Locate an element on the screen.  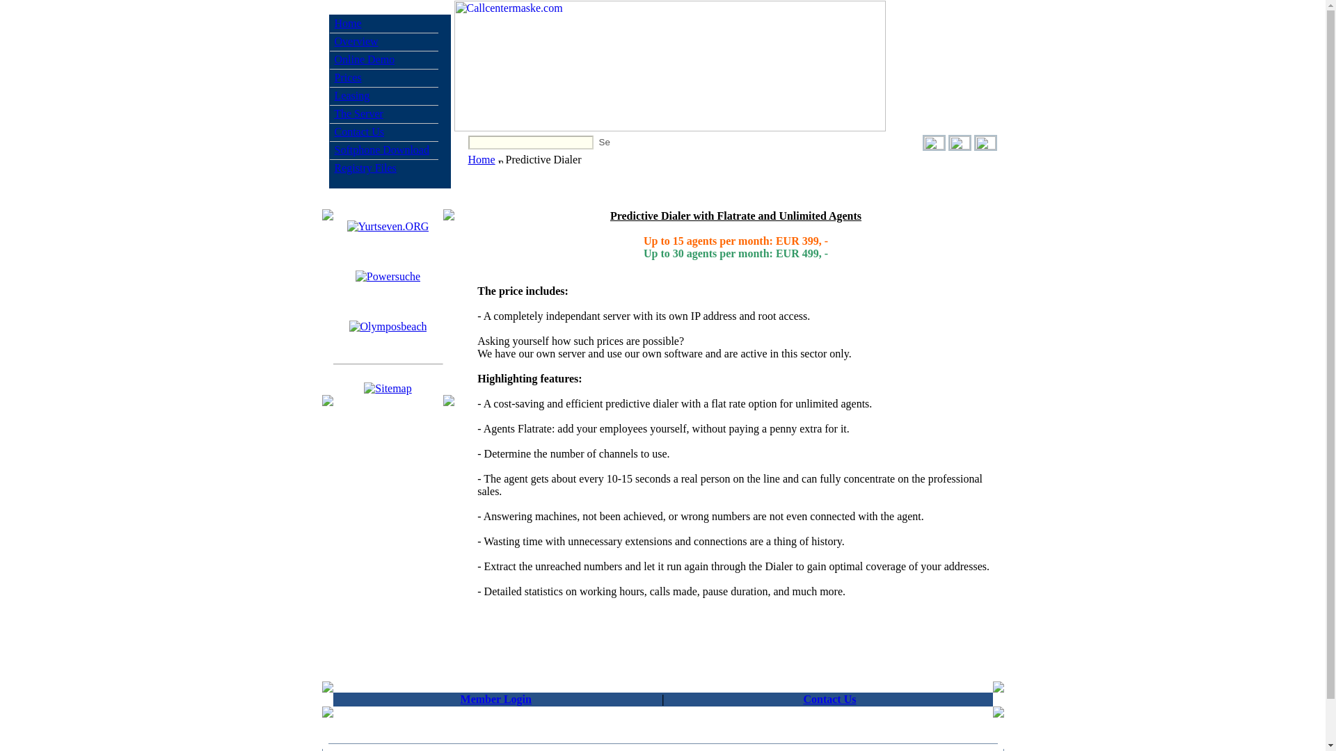
English is located at coordinates (934, 141).